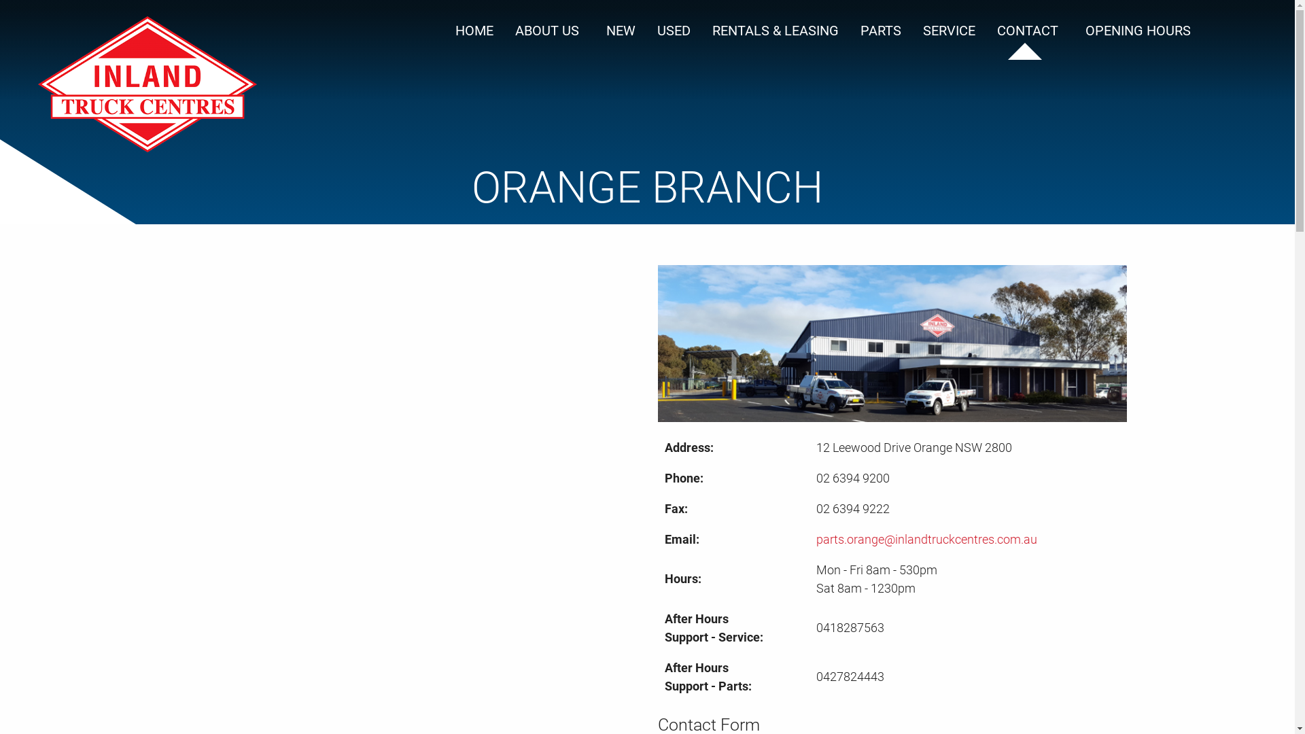 The height and width of the screenshot is (734, 1305). What do you see at coordinates (474, 31) in the screenshot?
I see `HOME` at bounding box center [474, 31].